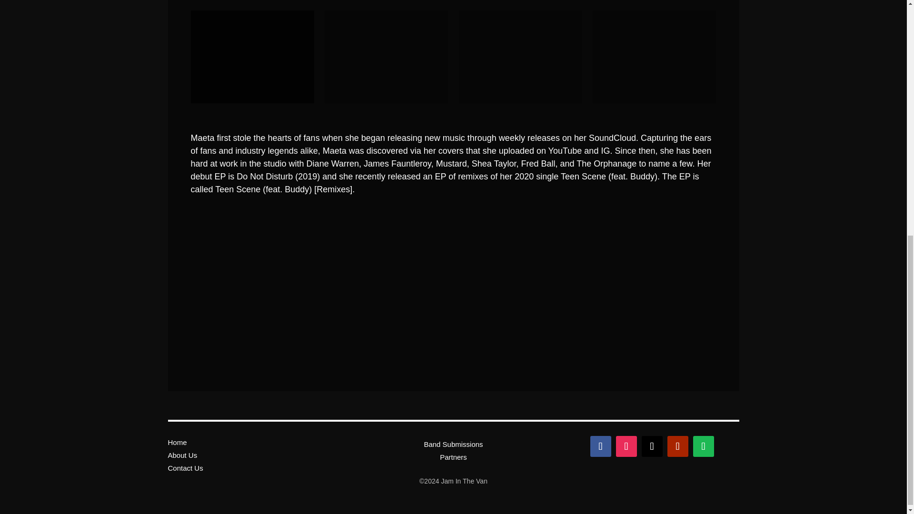 Image resolution: width=914 pixels, height=514 pixels. What do you see at coordinates (626, 446) in the screenshot?
I see `Follow on Instagram` at bounding box center [626, 446].